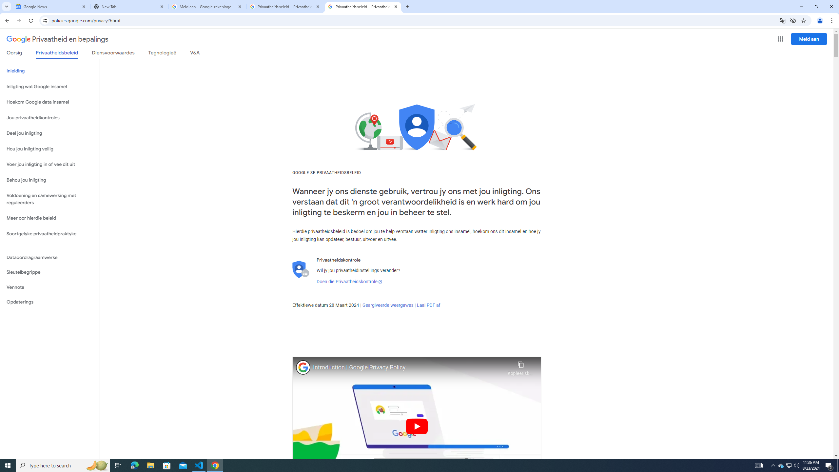 Image resolution: width=839 pixels, height=472 pixels. Describe the element at coordinates (6, 21) in the screenshot. I see `Back` at that location.